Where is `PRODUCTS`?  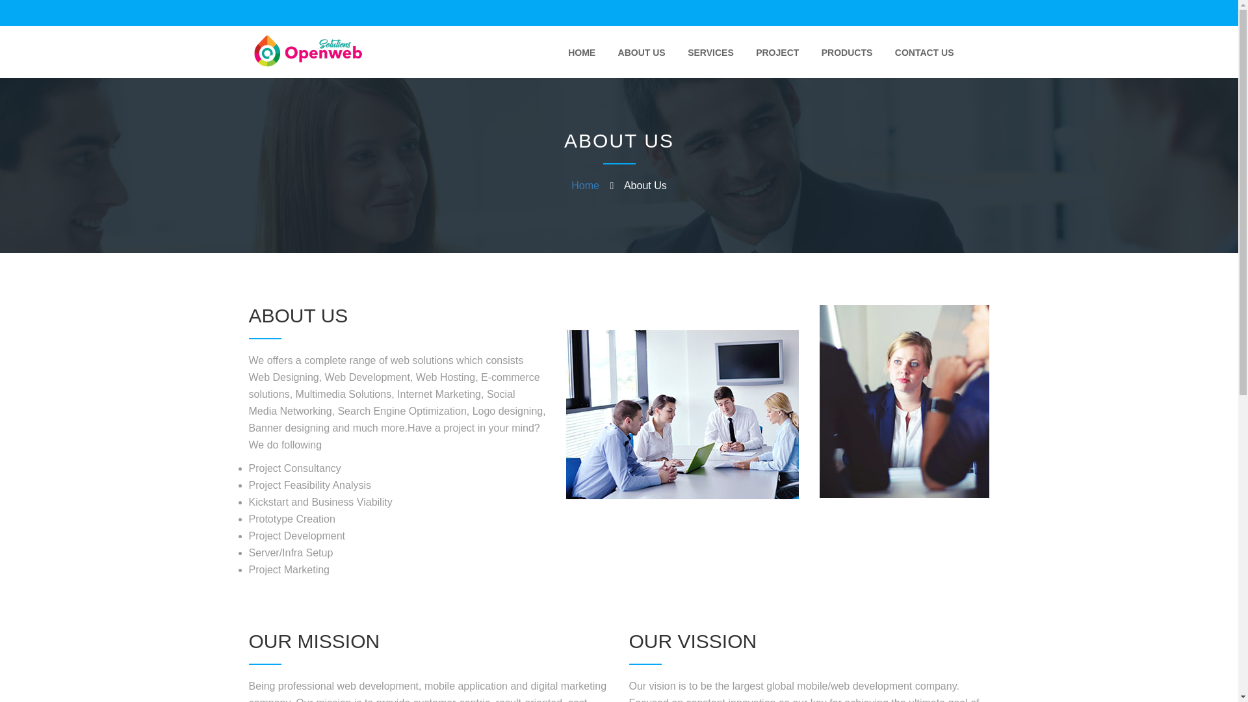
PRODUCTS is located at coordinates (847, 52).